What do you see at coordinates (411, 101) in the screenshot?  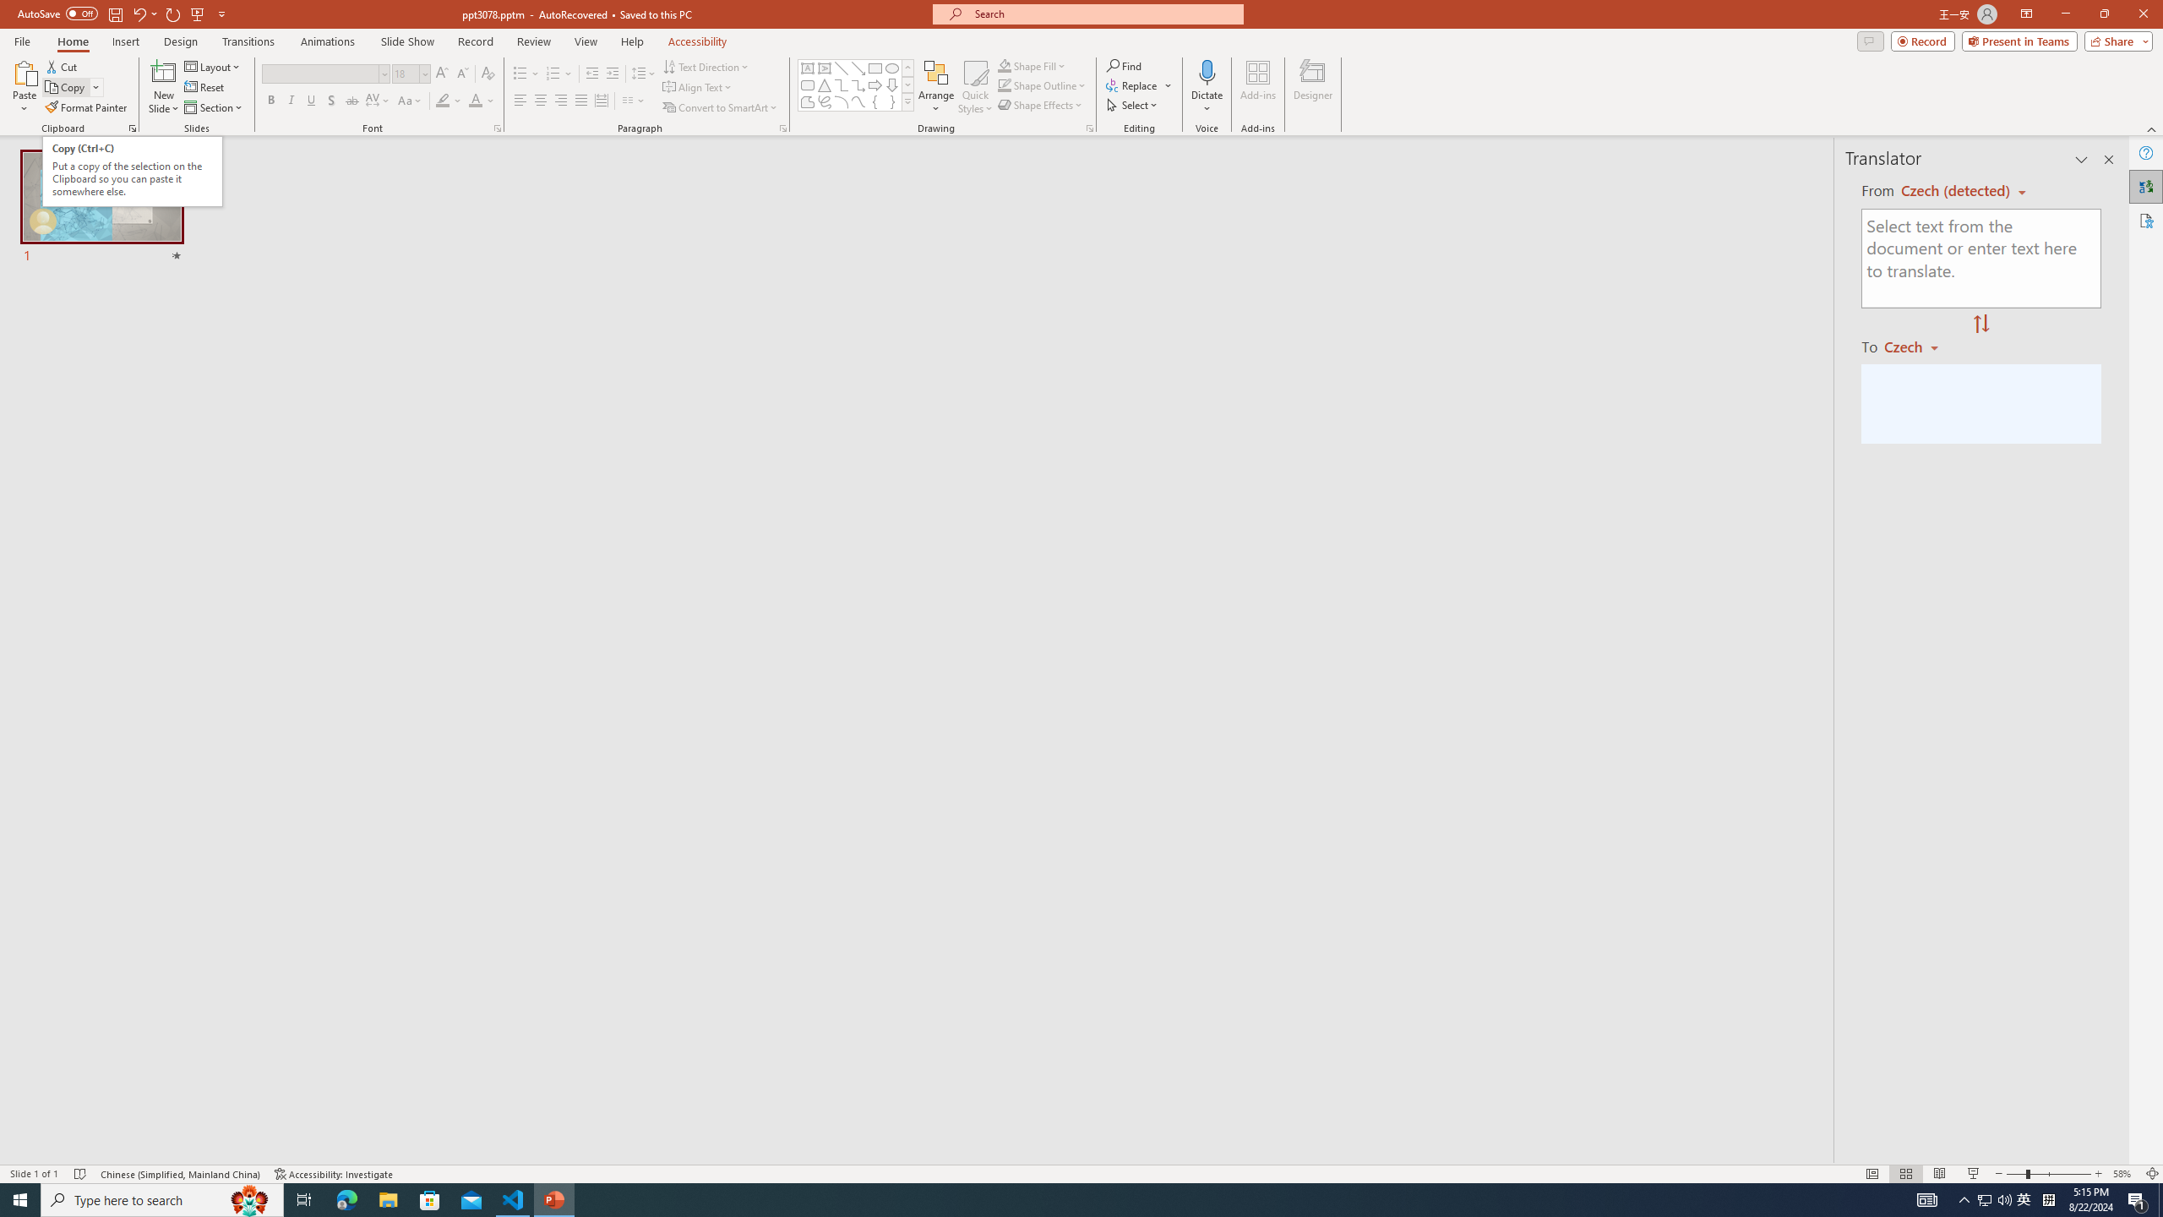 I see `Change Case` at bounding box center [411, 101].